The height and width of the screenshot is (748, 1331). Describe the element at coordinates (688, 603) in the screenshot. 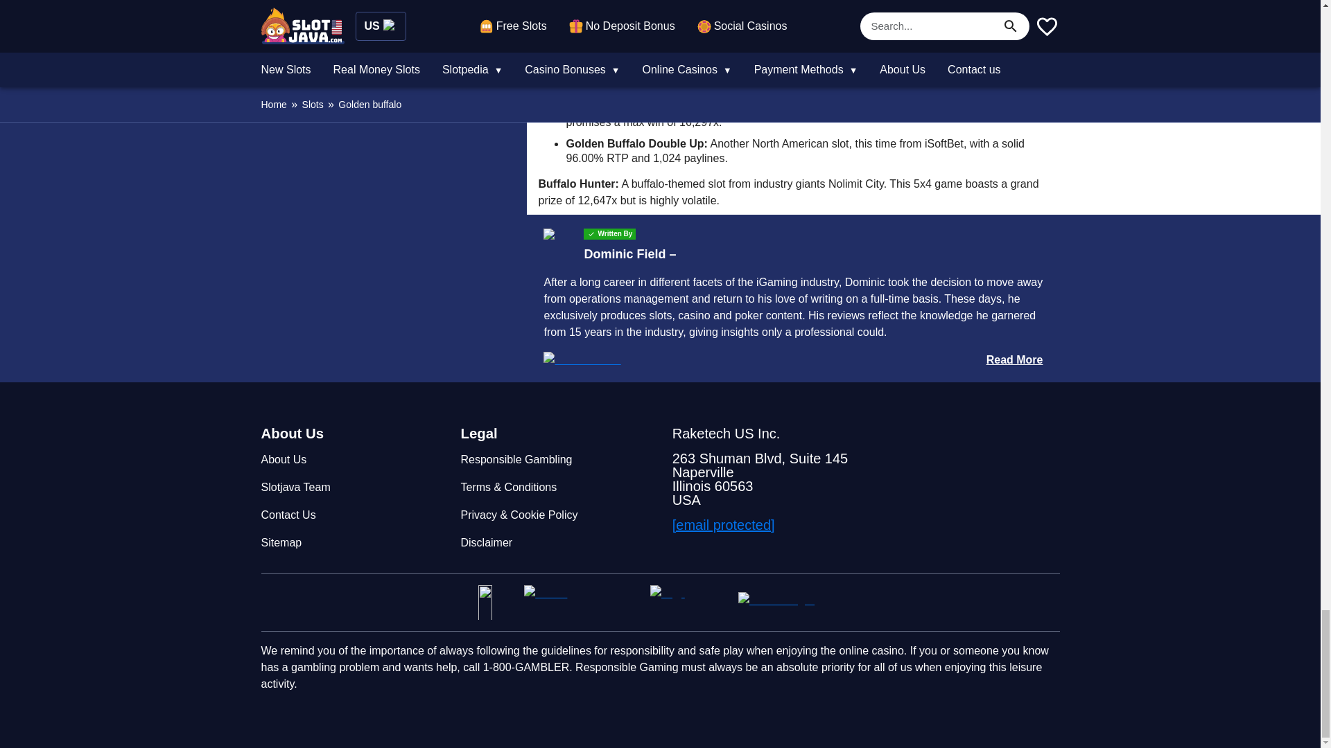

I see `SlotJava.com partner` at that location.